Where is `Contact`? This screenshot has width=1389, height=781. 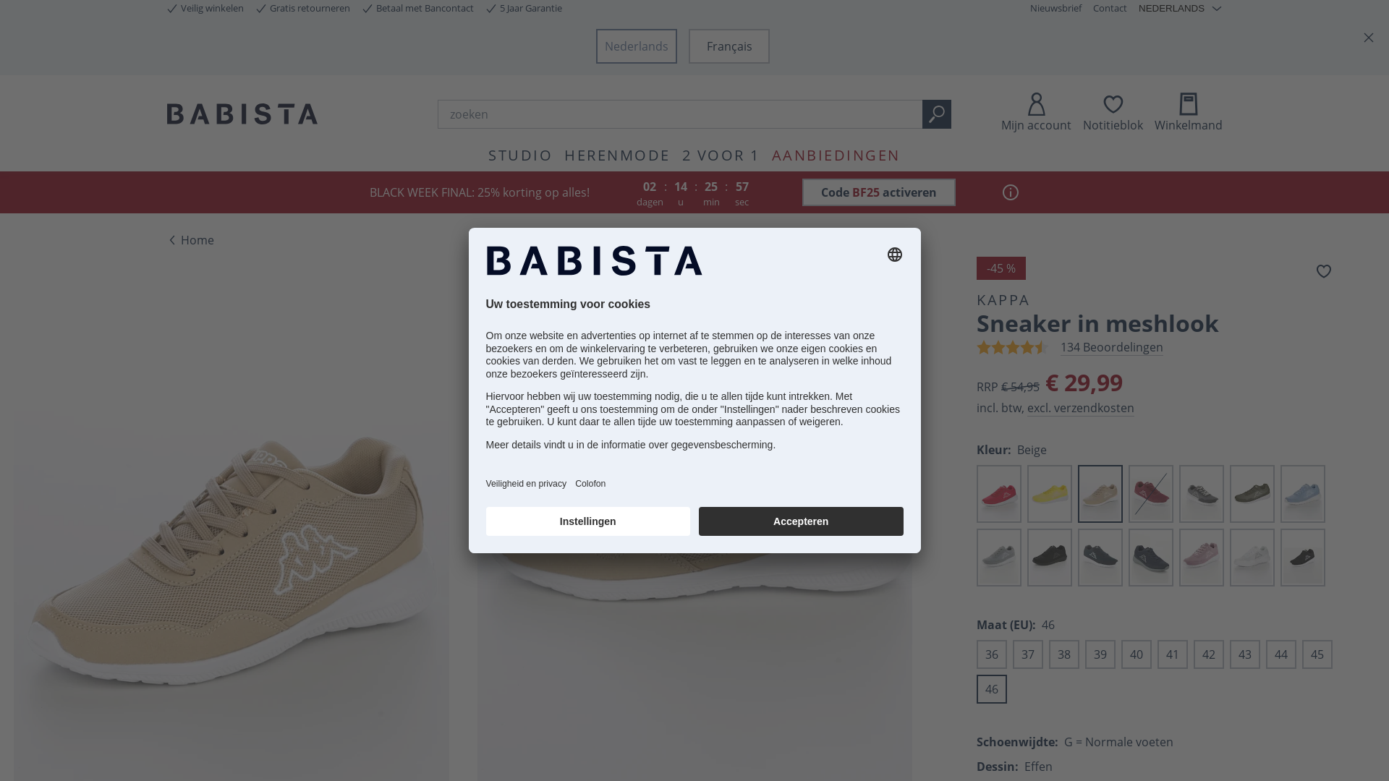
Contact is located at coordinates (1110, 9).